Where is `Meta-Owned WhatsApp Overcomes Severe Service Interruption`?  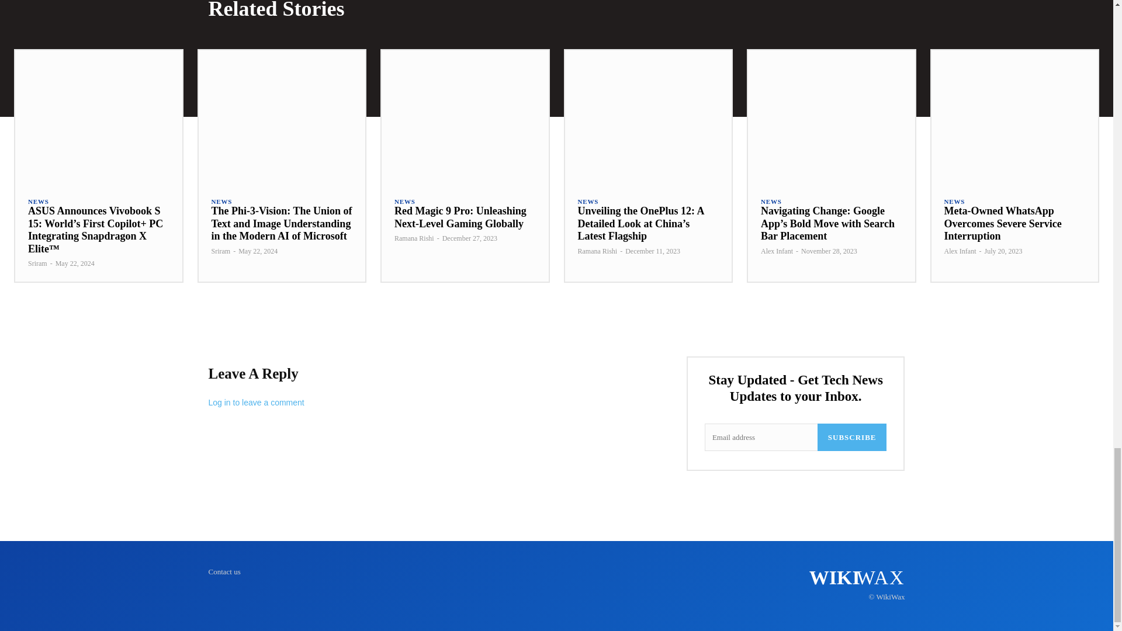
Meta-Owned WhatsApp Overcomes Severe Service Interruption is located at coordinates (1003, 223).